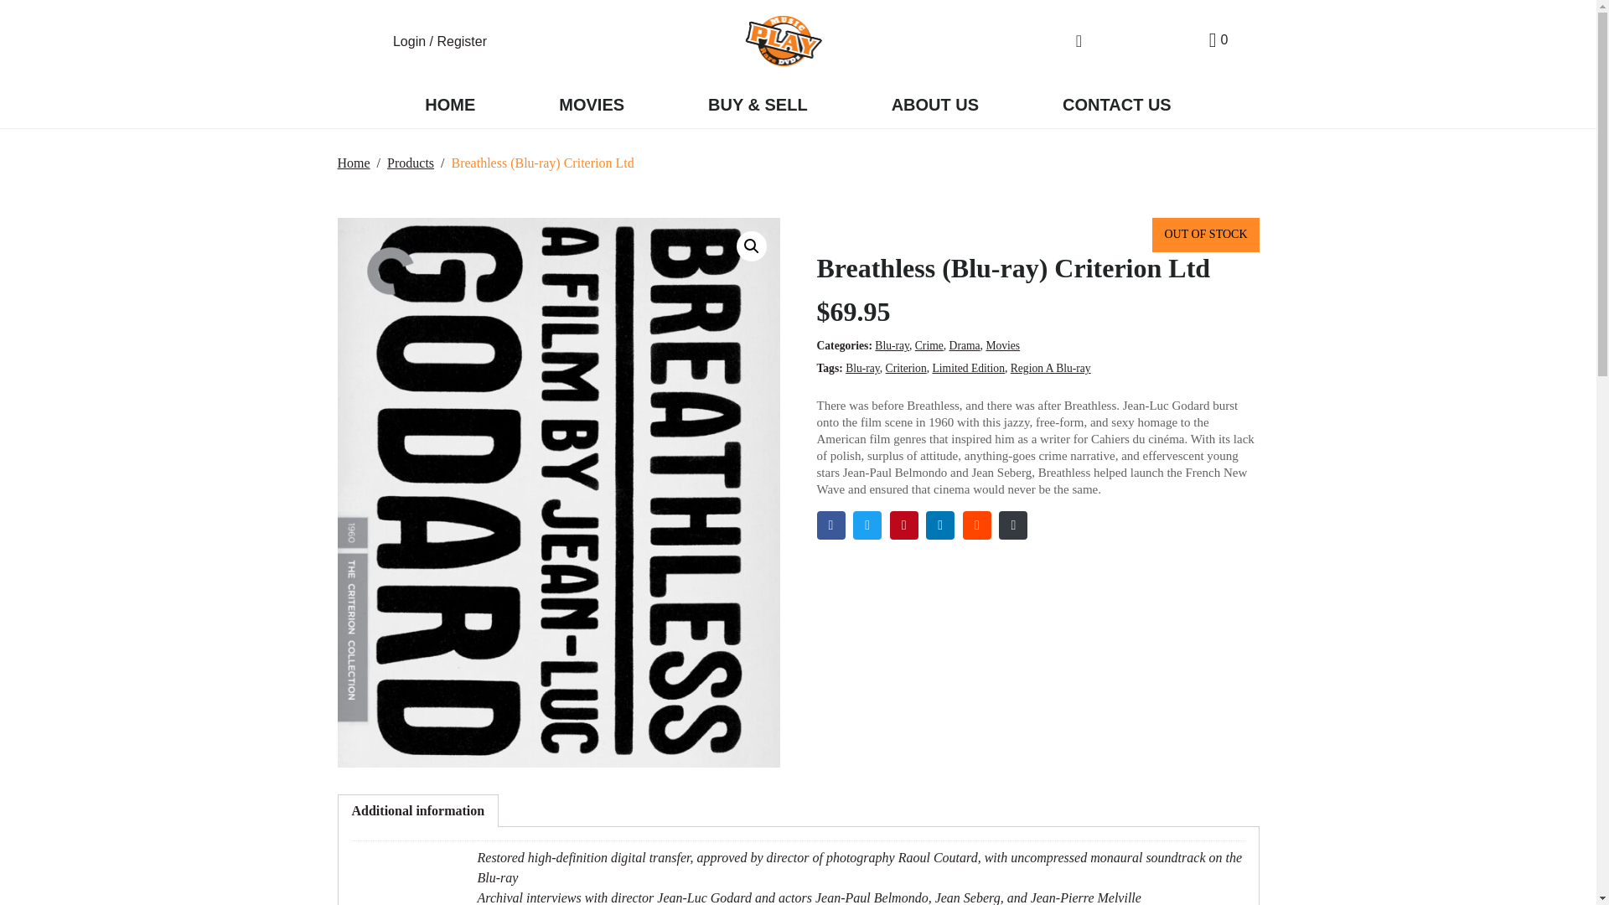 This screenshot has width=1609, height=905. I want to click on HOME, so click(449, 106).